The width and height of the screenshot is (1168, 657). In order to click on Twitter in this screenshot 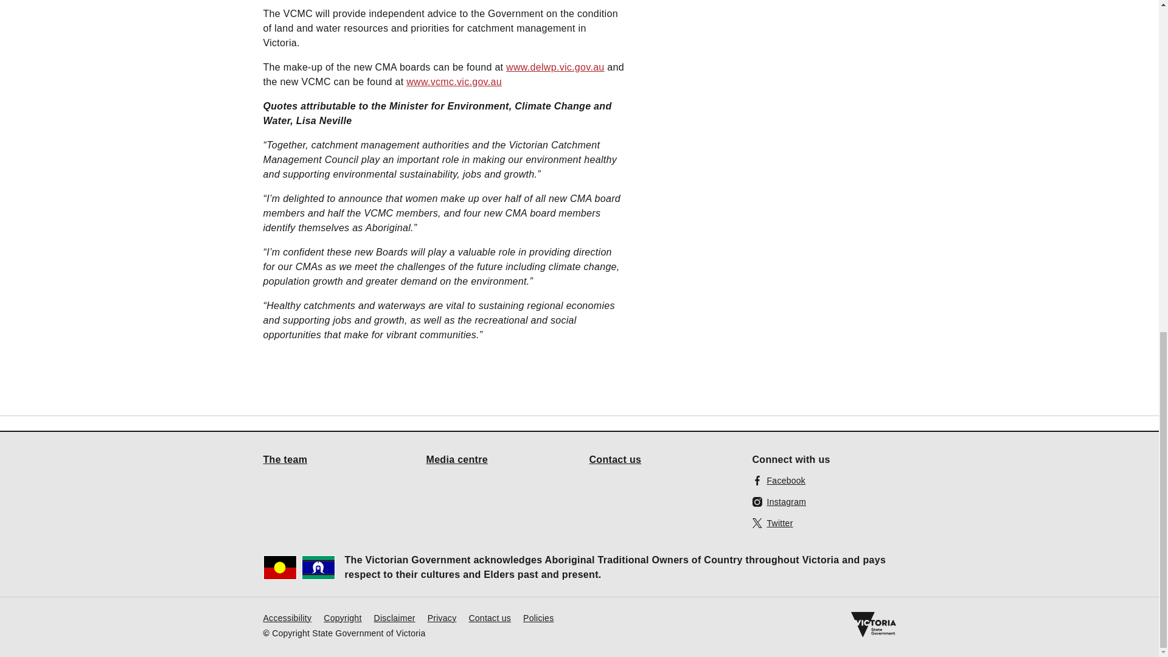, I will do `click(773, 522)`.